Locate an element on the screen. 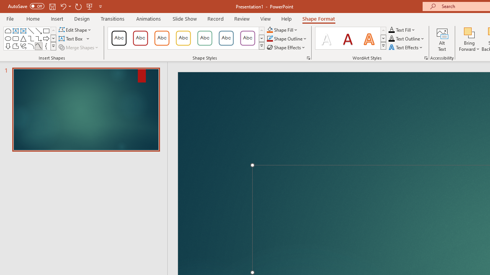 The width and height of the screenshot is (490, 275). Connector: Elbow Arrow is located at coordinates (38, 38).